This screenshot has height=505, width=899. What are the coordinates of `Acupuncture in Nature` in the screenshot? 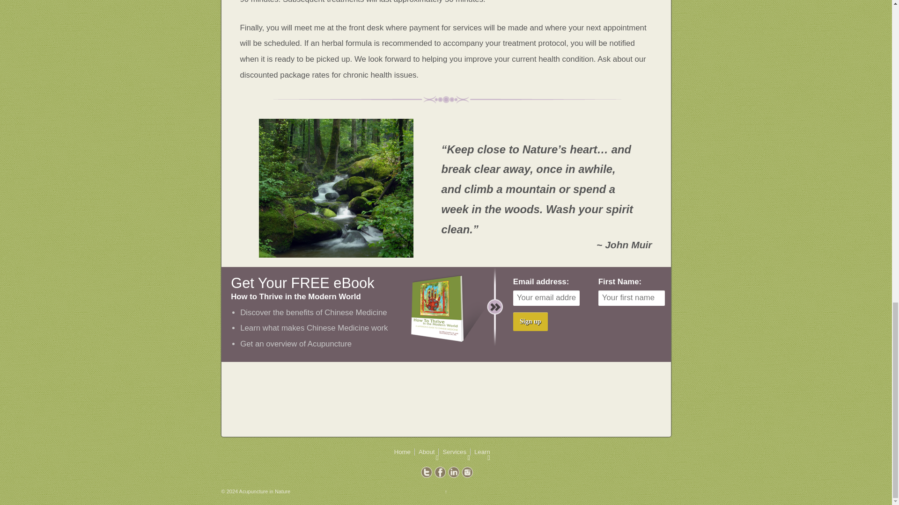 It's located at (264, 491).